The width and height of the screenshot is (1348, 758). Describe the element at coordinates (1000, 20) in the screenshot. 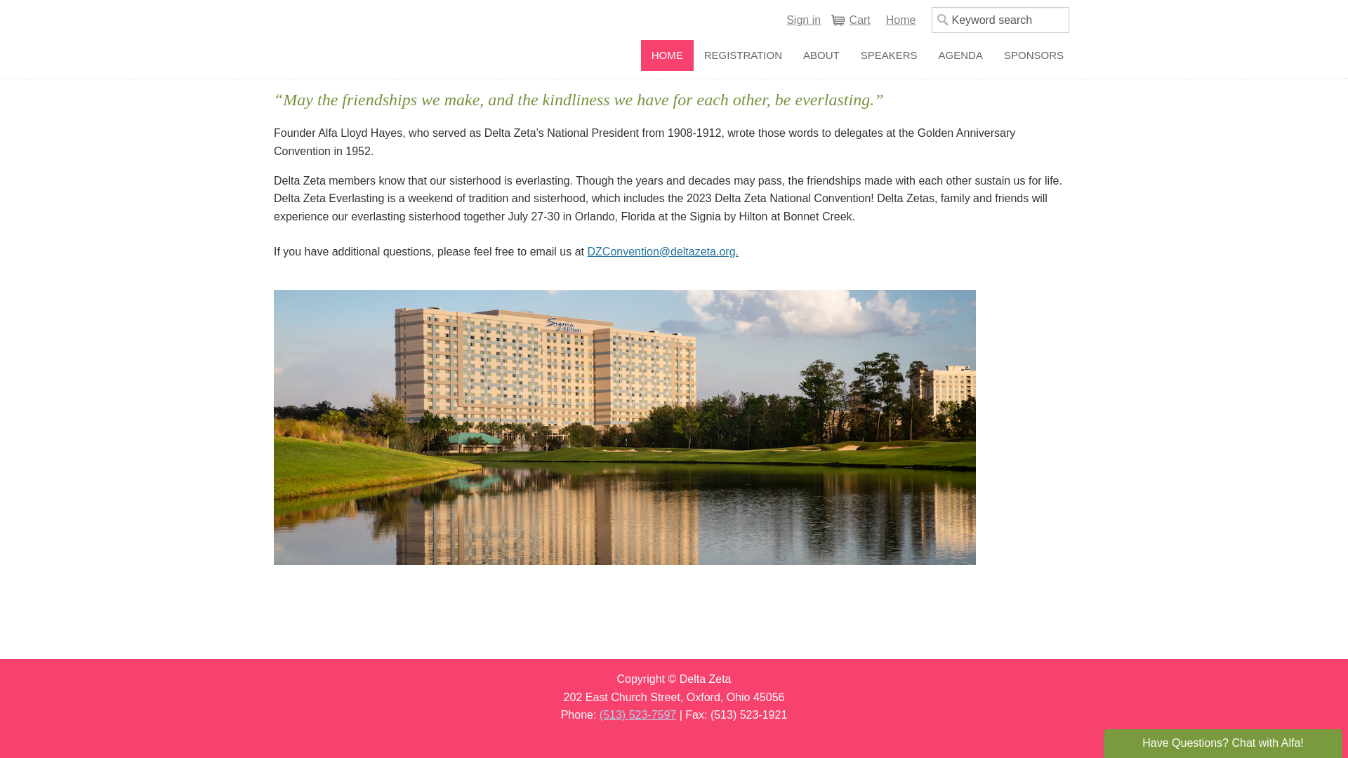

I see `Keyword search` at that location.